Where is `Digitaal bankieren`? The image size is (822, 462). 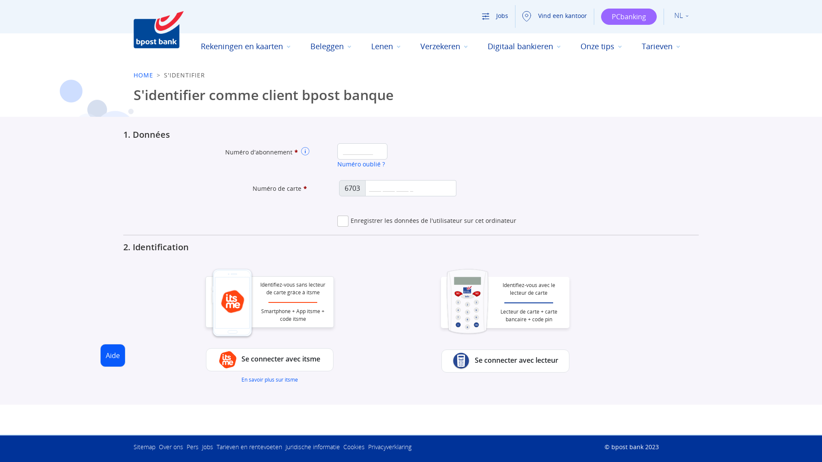 Digitaal bankieren is located at coordinates (524, 46).